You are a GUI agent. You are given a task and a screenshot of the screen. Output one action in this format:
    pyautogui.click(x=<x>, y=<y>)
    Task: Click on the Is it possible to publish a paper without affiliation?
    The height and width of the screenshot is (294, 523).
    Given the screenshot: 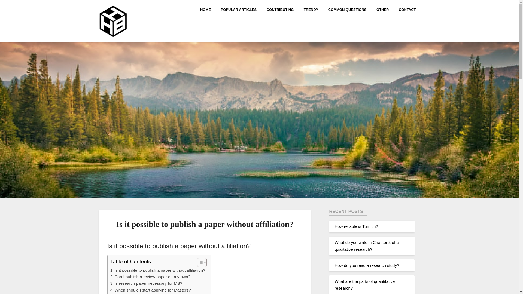 What is the action you would take?
    pyautogui.click(x=158, y=270)
    